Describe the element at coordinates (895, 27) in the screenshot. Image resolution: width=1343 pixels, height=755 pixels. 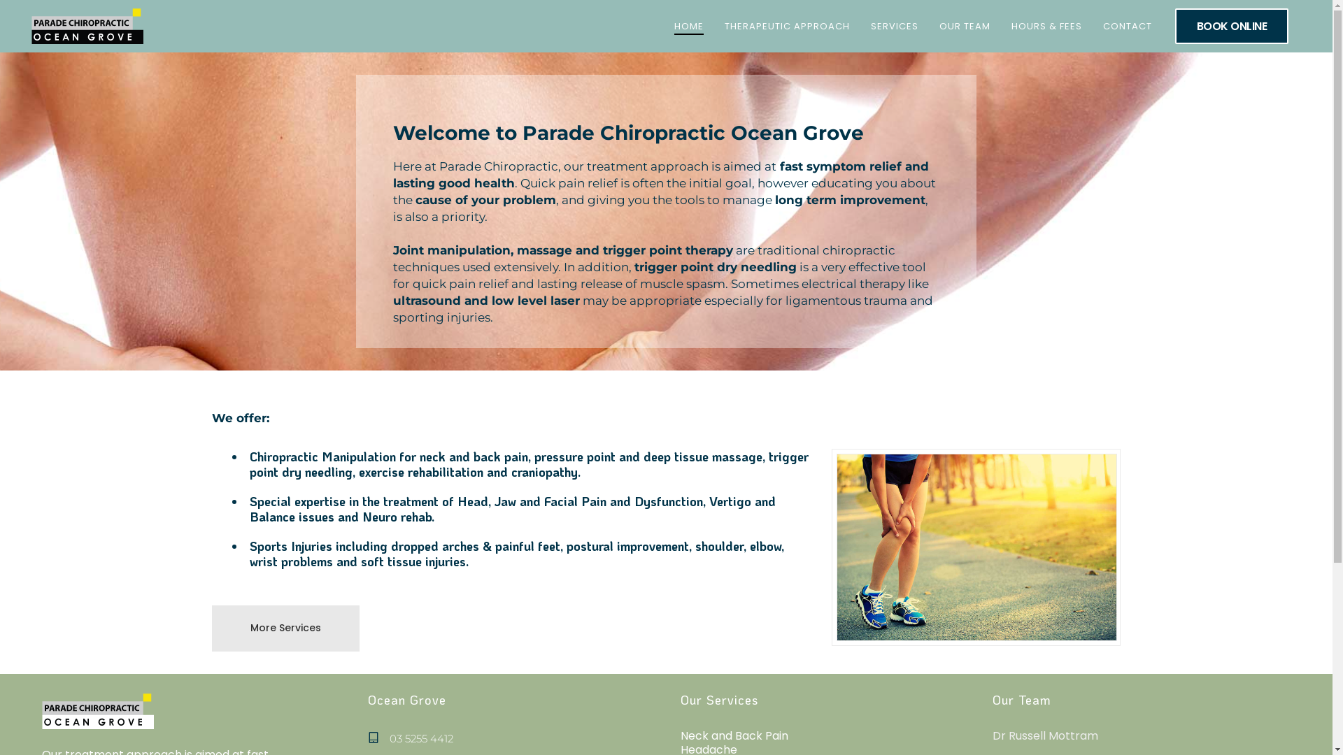
I see `SERVICES` at that location.